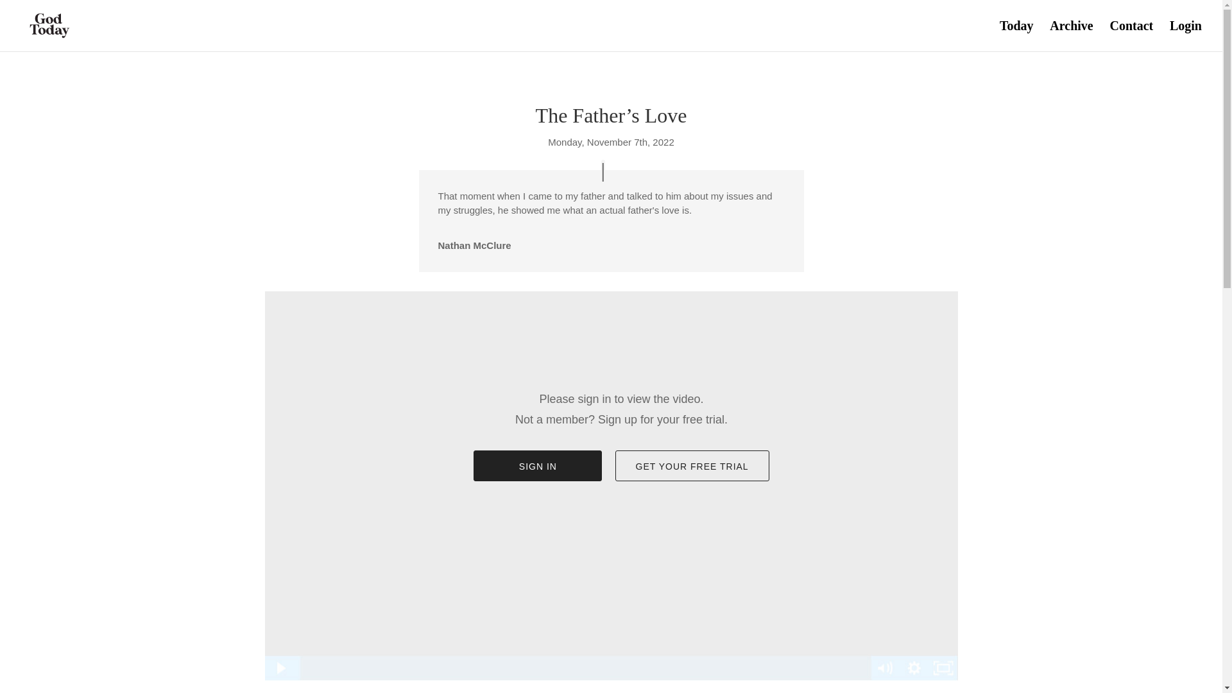 The width and height of the screenshot is (1232, 693). What do you see at coordinates (538, 466) in the screenshot?
I see `Sign In` at bounding box center [538, 466].